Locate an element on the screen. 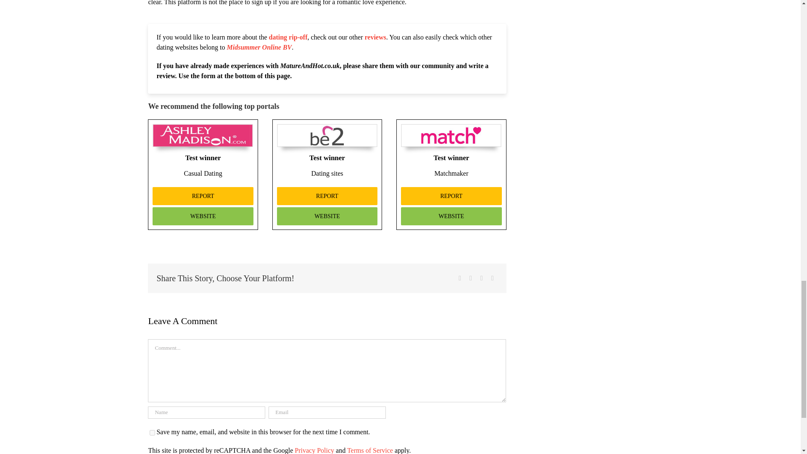  Report is located at coordinates (327, 196).